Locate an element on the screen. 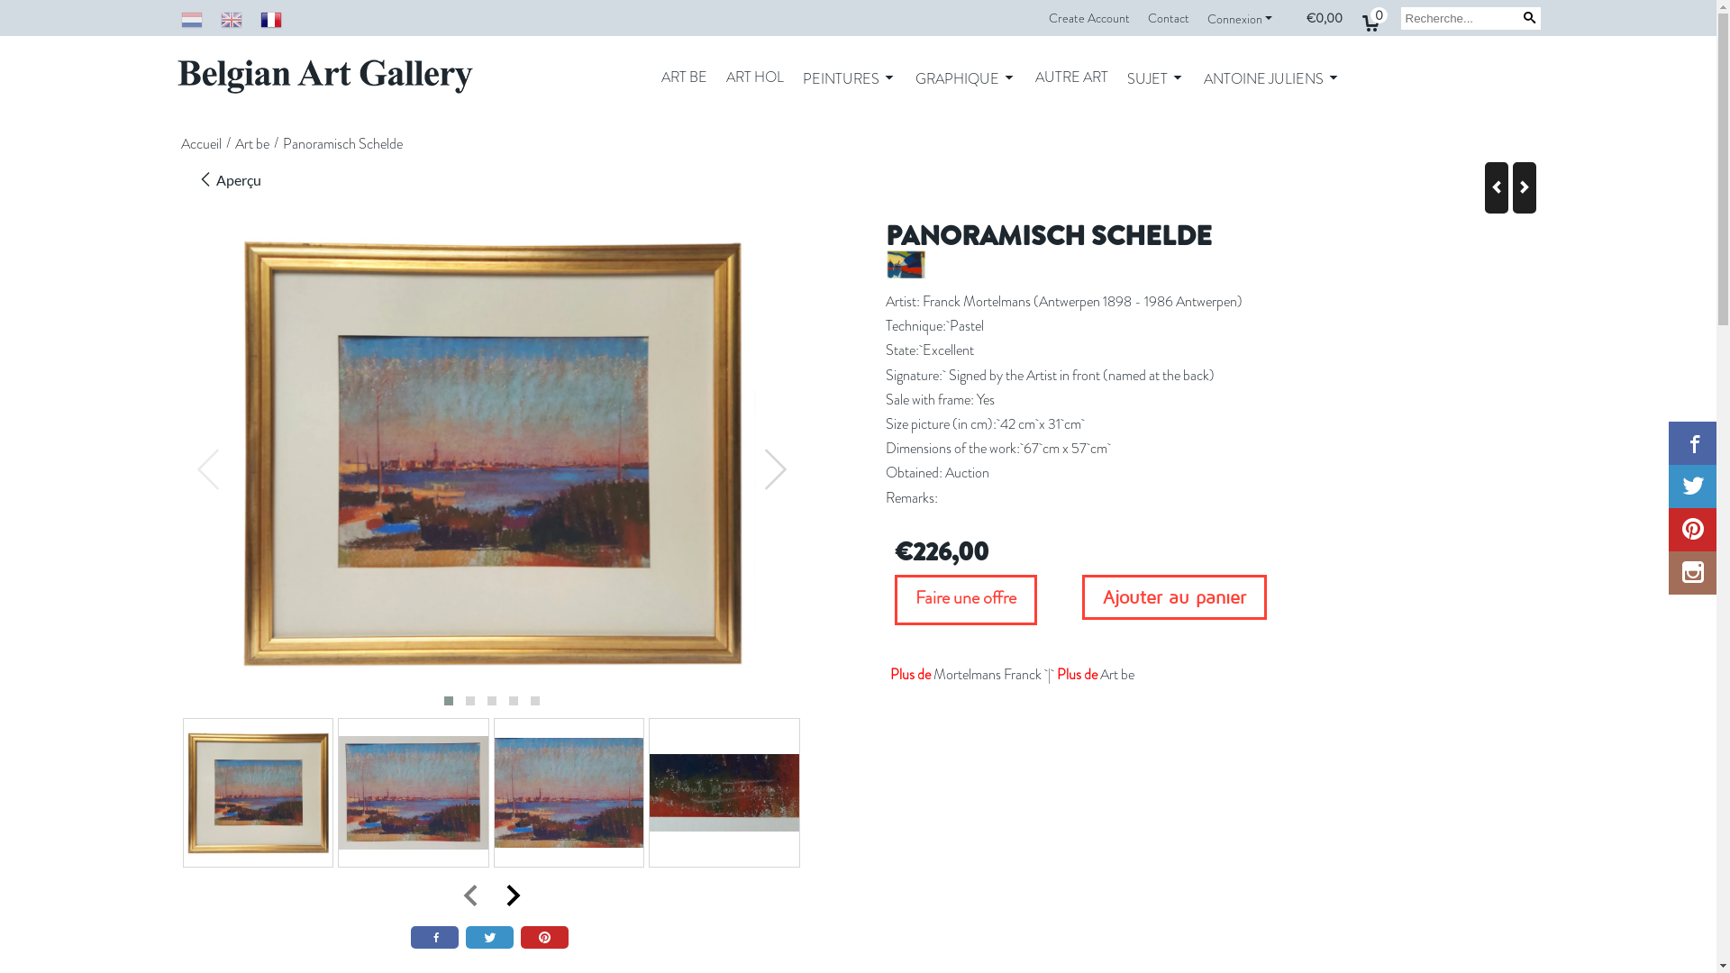  English is located at coordinates (231, 18).